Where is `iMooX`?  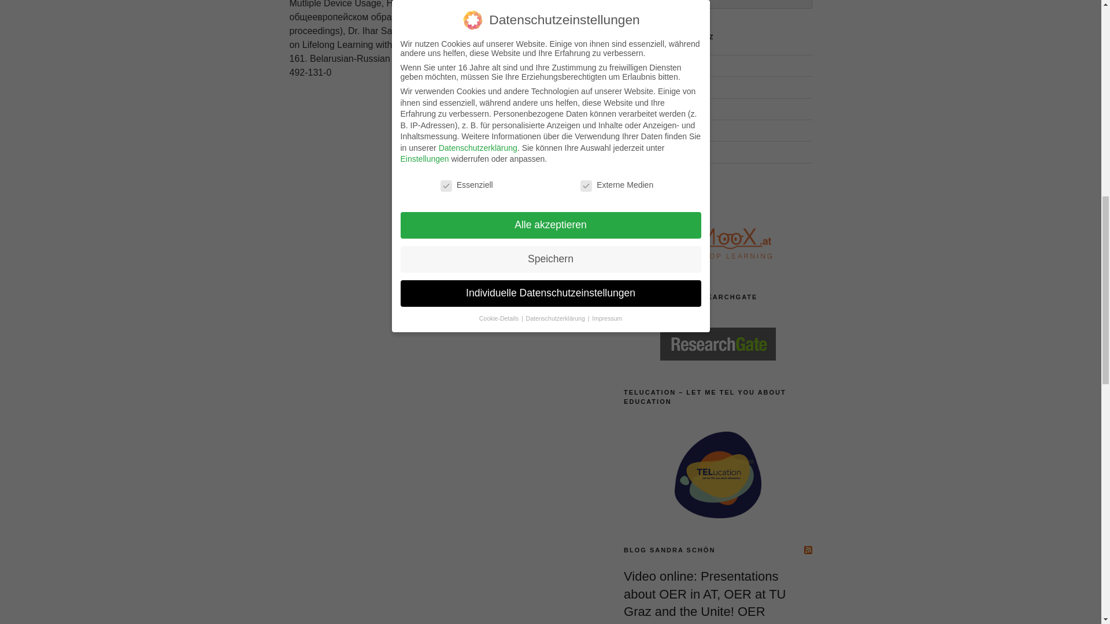 iMooX is located at coordinates (635, 87).